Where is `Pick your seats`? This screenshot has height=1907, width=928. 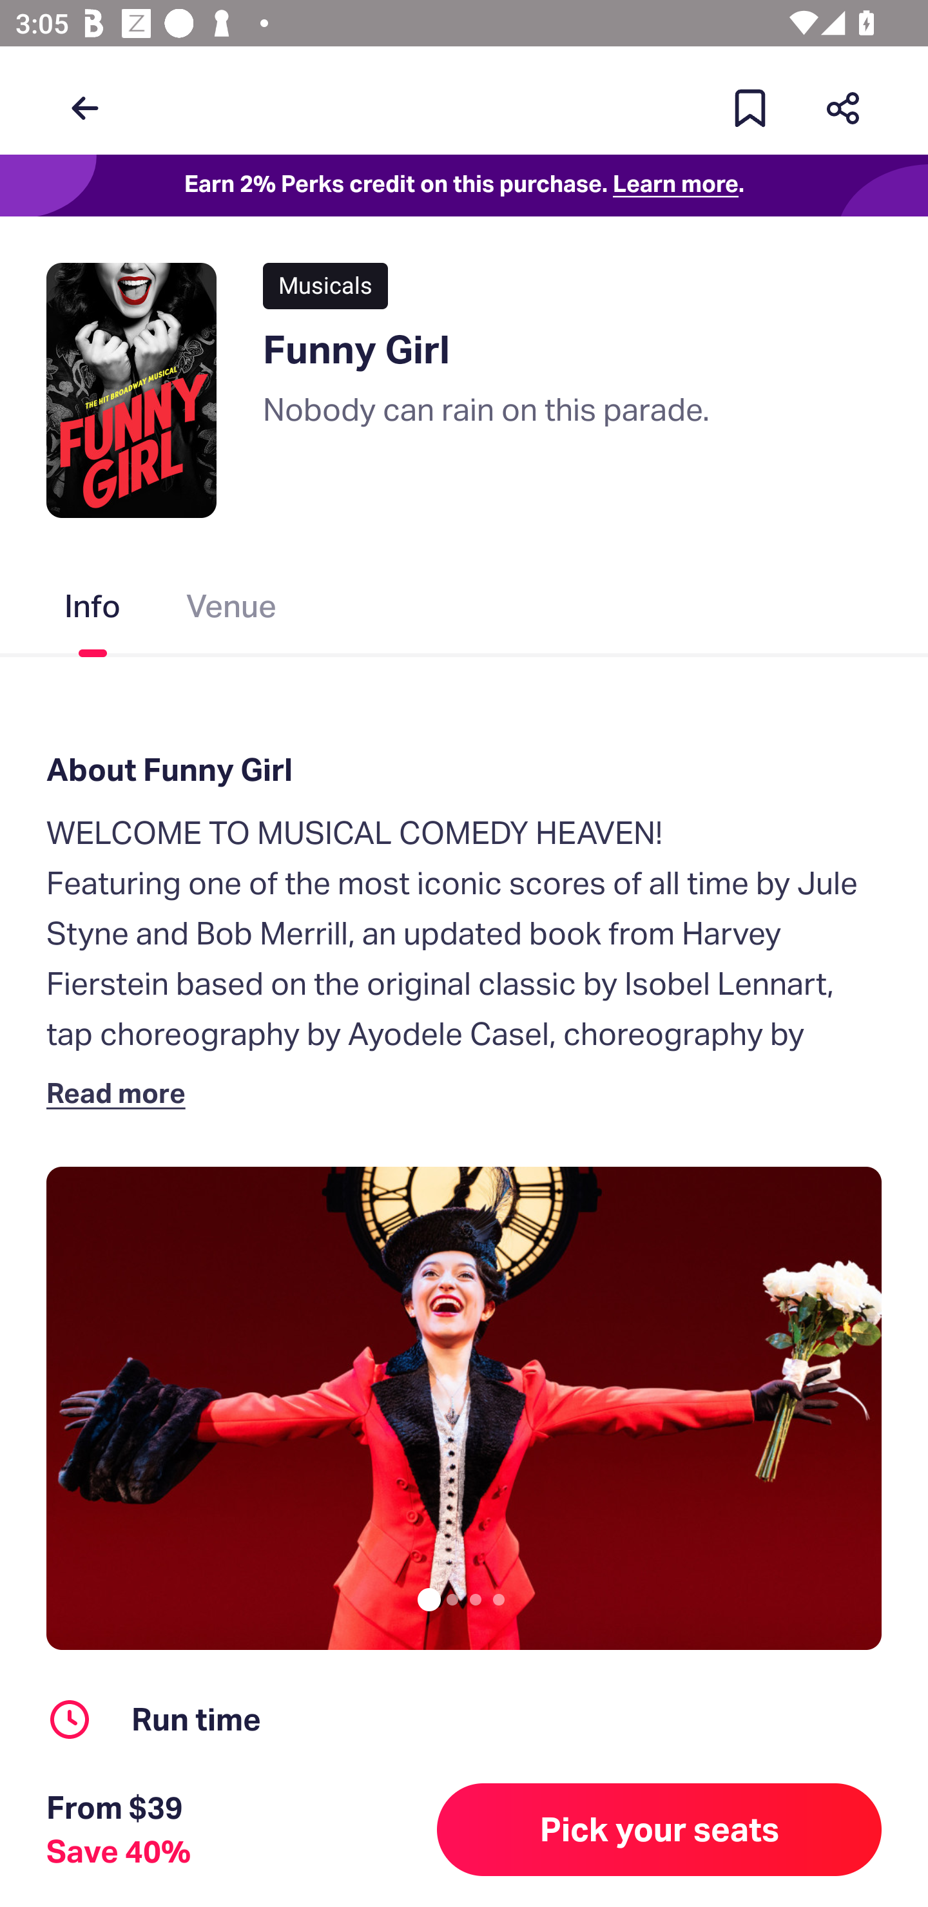
Pick your seats is located at coordinates (659, 1830).